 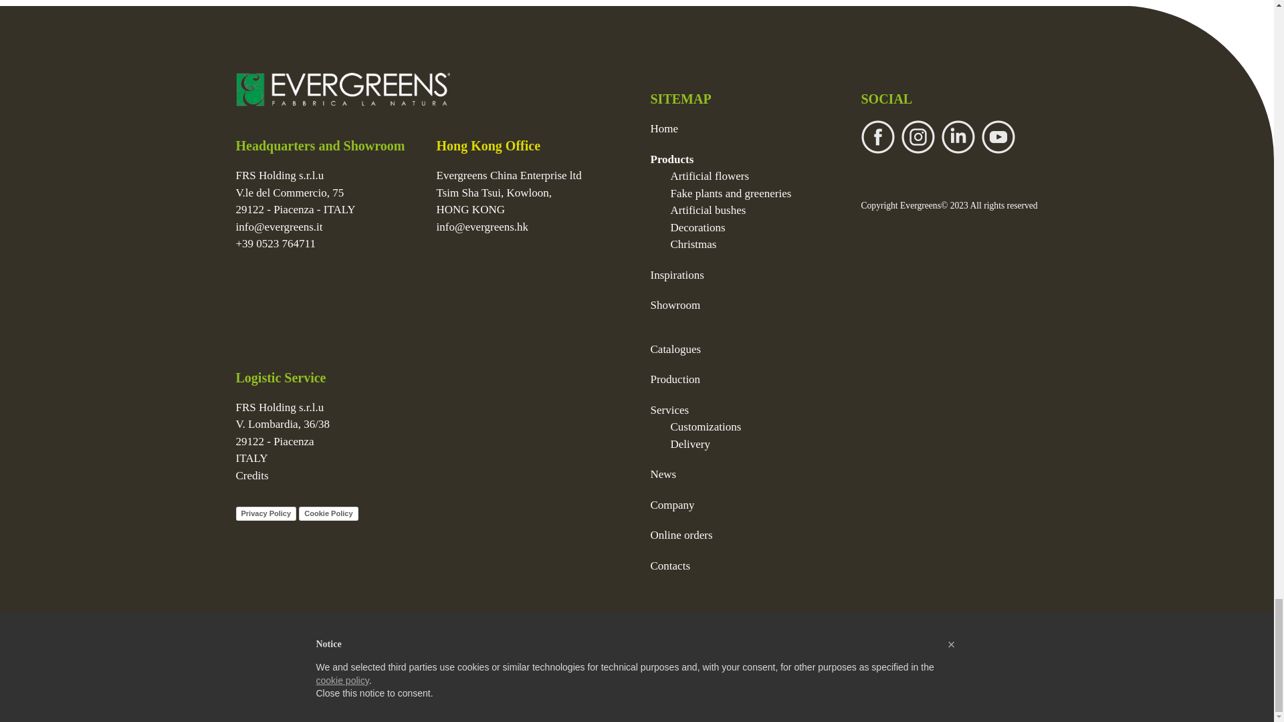 What do you see at coordinates (677, 275) in the screenshot?
I see `Inspirations` at bounding box center [677, 275].